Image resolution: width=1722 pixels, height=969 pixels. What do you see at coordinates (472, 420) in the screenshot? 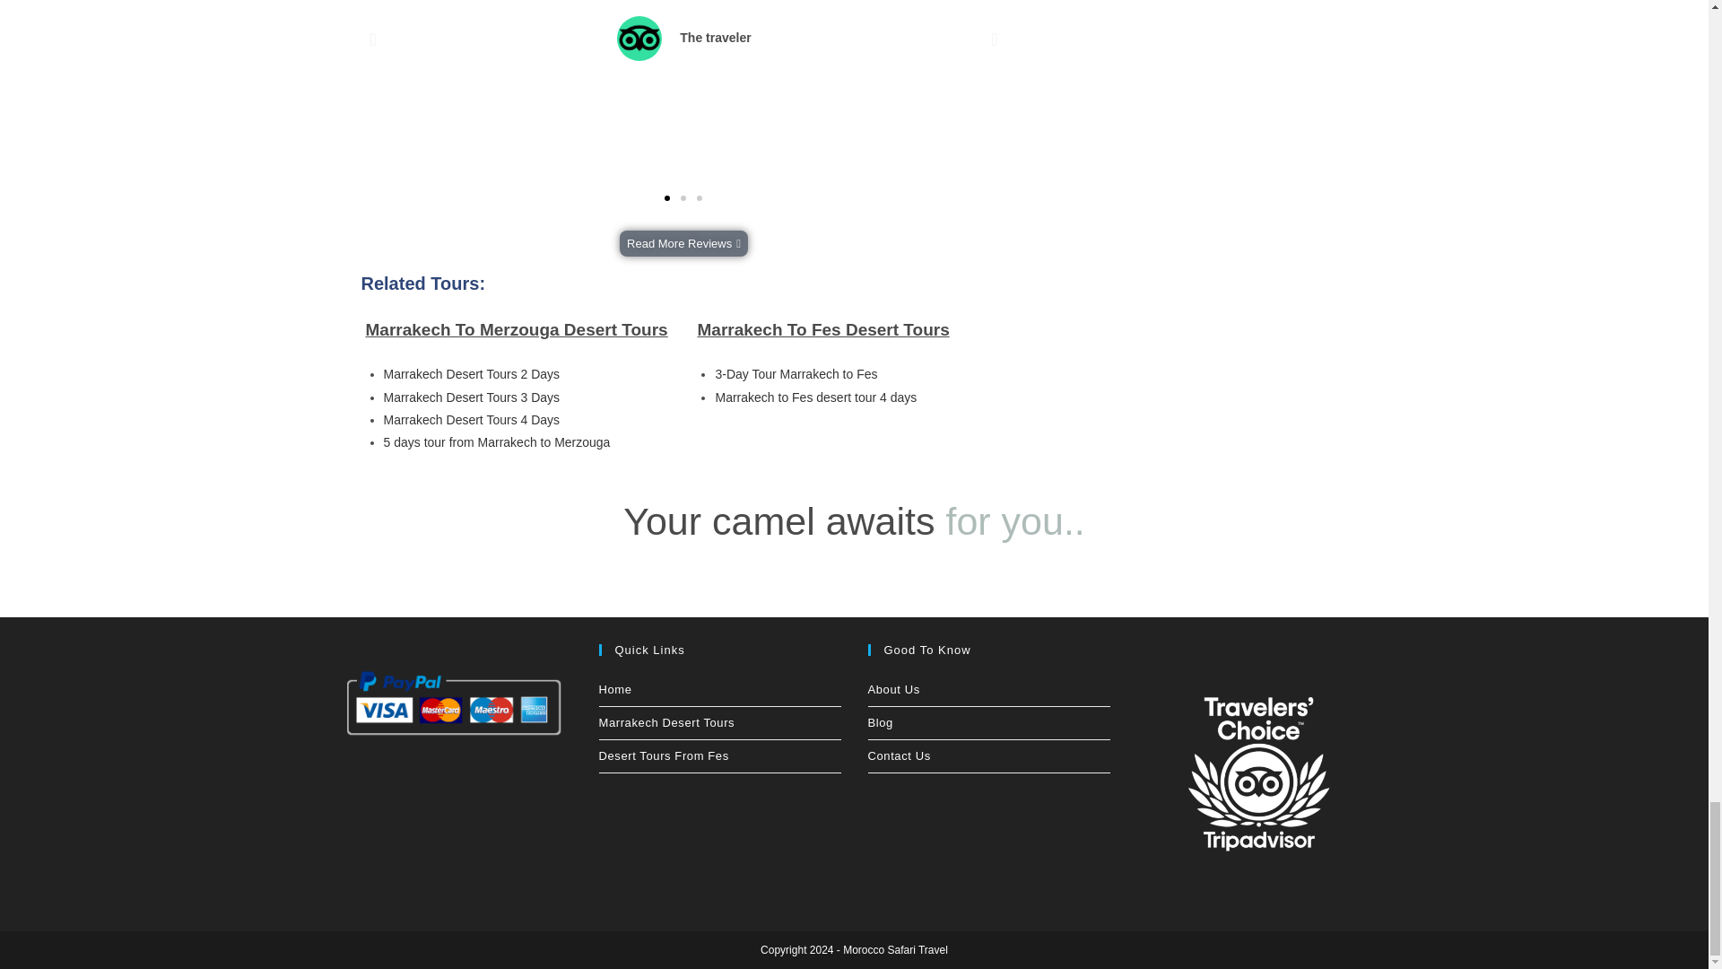
I see `Marrakech Desert Tours 4 Days` at bounding box center [472, 420].